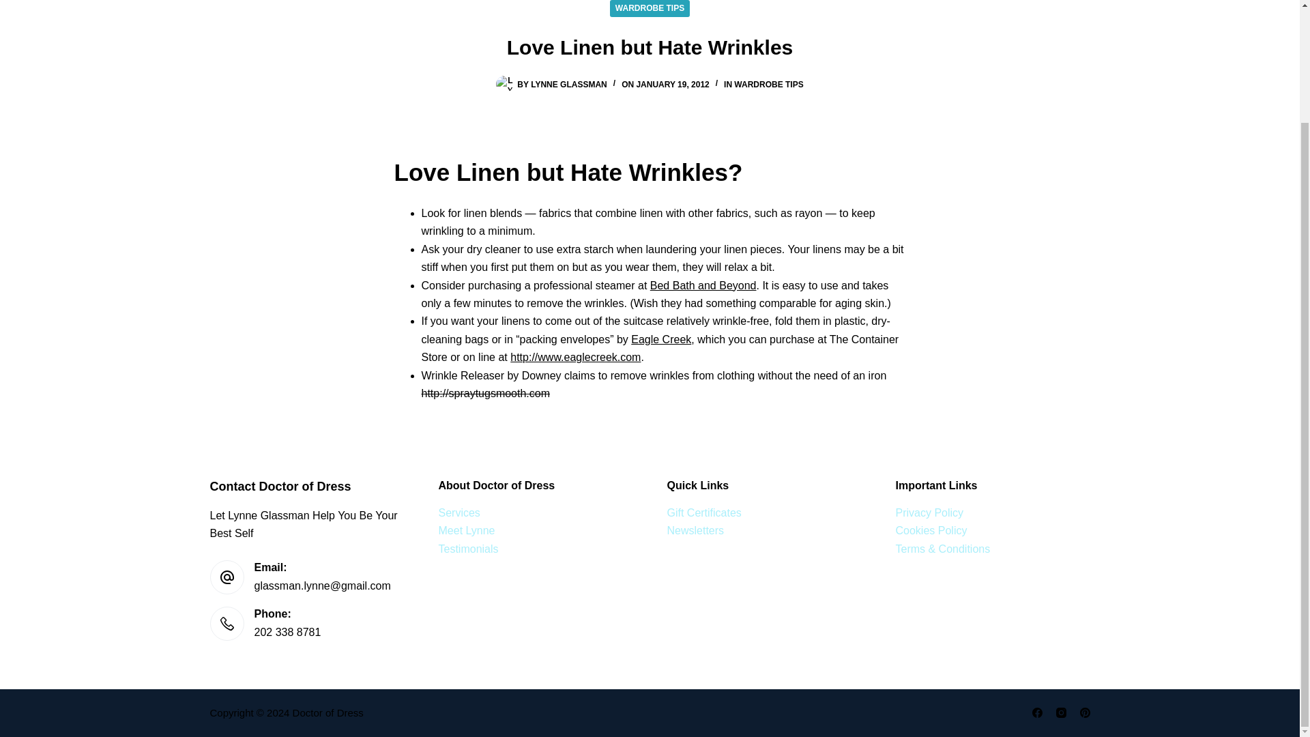 Image resolution: width=1310 pixels, height=737 pixels. What do you see at coordinates (650, 47) in the screenshot?
I see `Love Linen but Hate Wrinkles` at bounding box center [650, 47].